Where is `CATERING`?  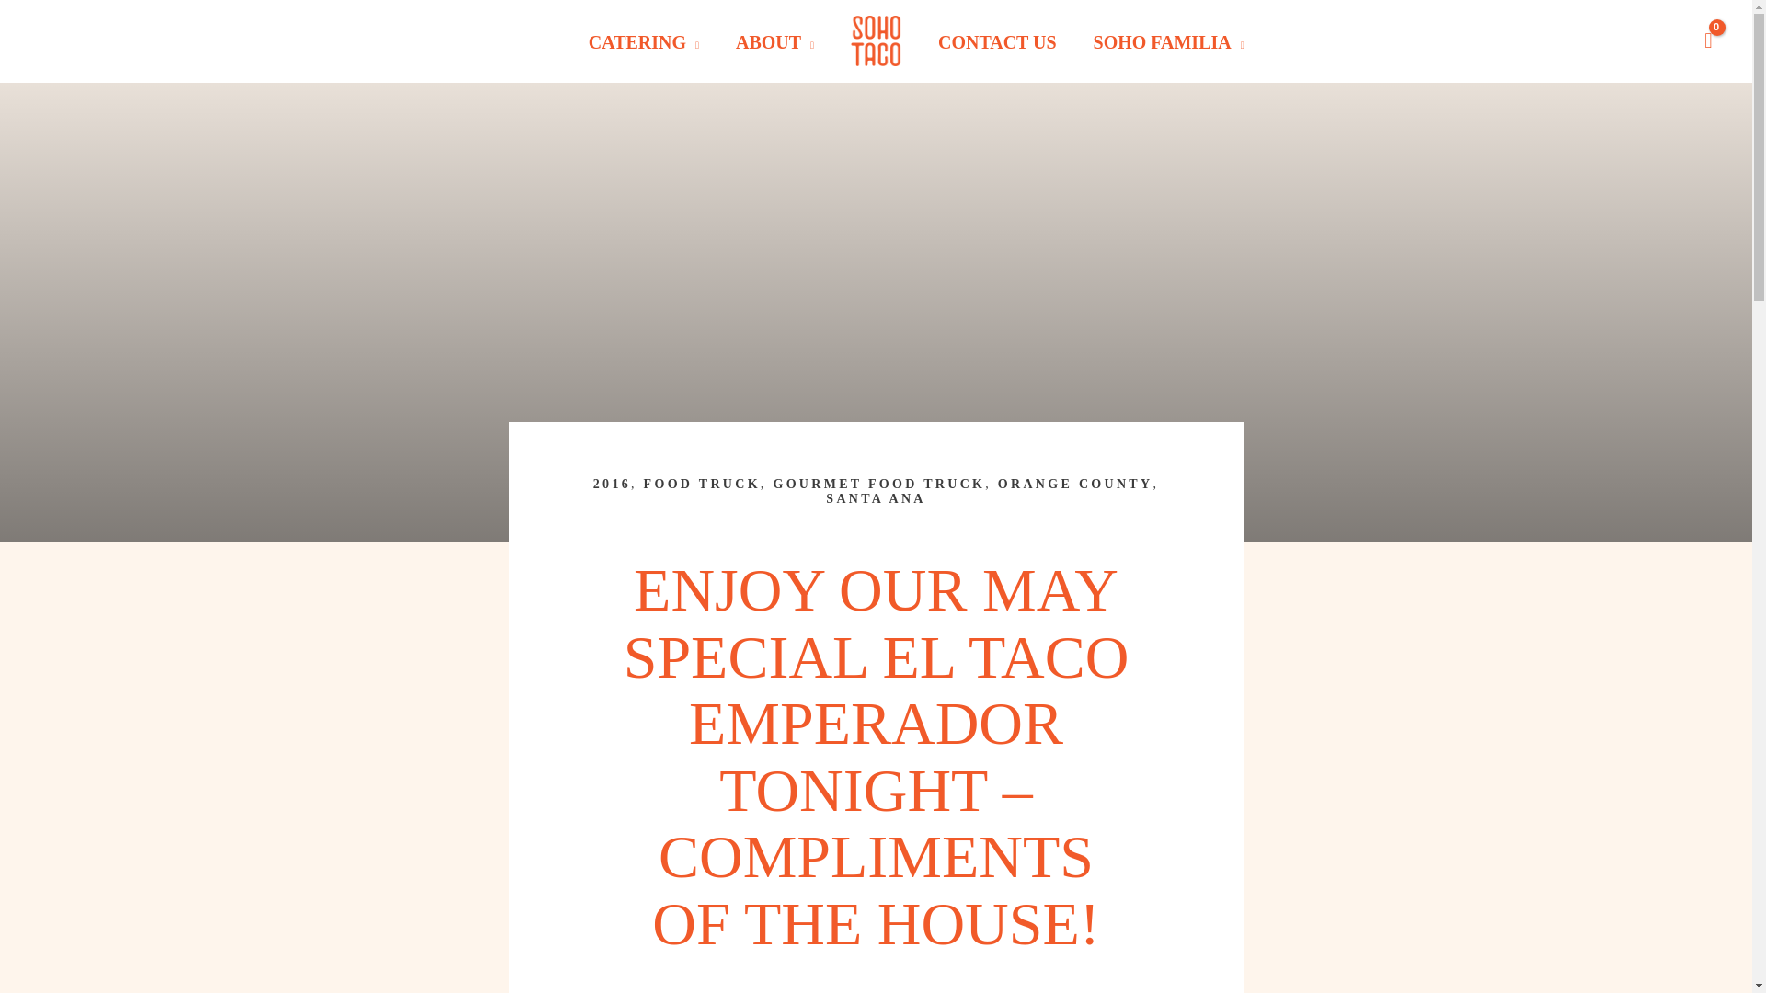 CATERING is located at coordinates (644, 42).